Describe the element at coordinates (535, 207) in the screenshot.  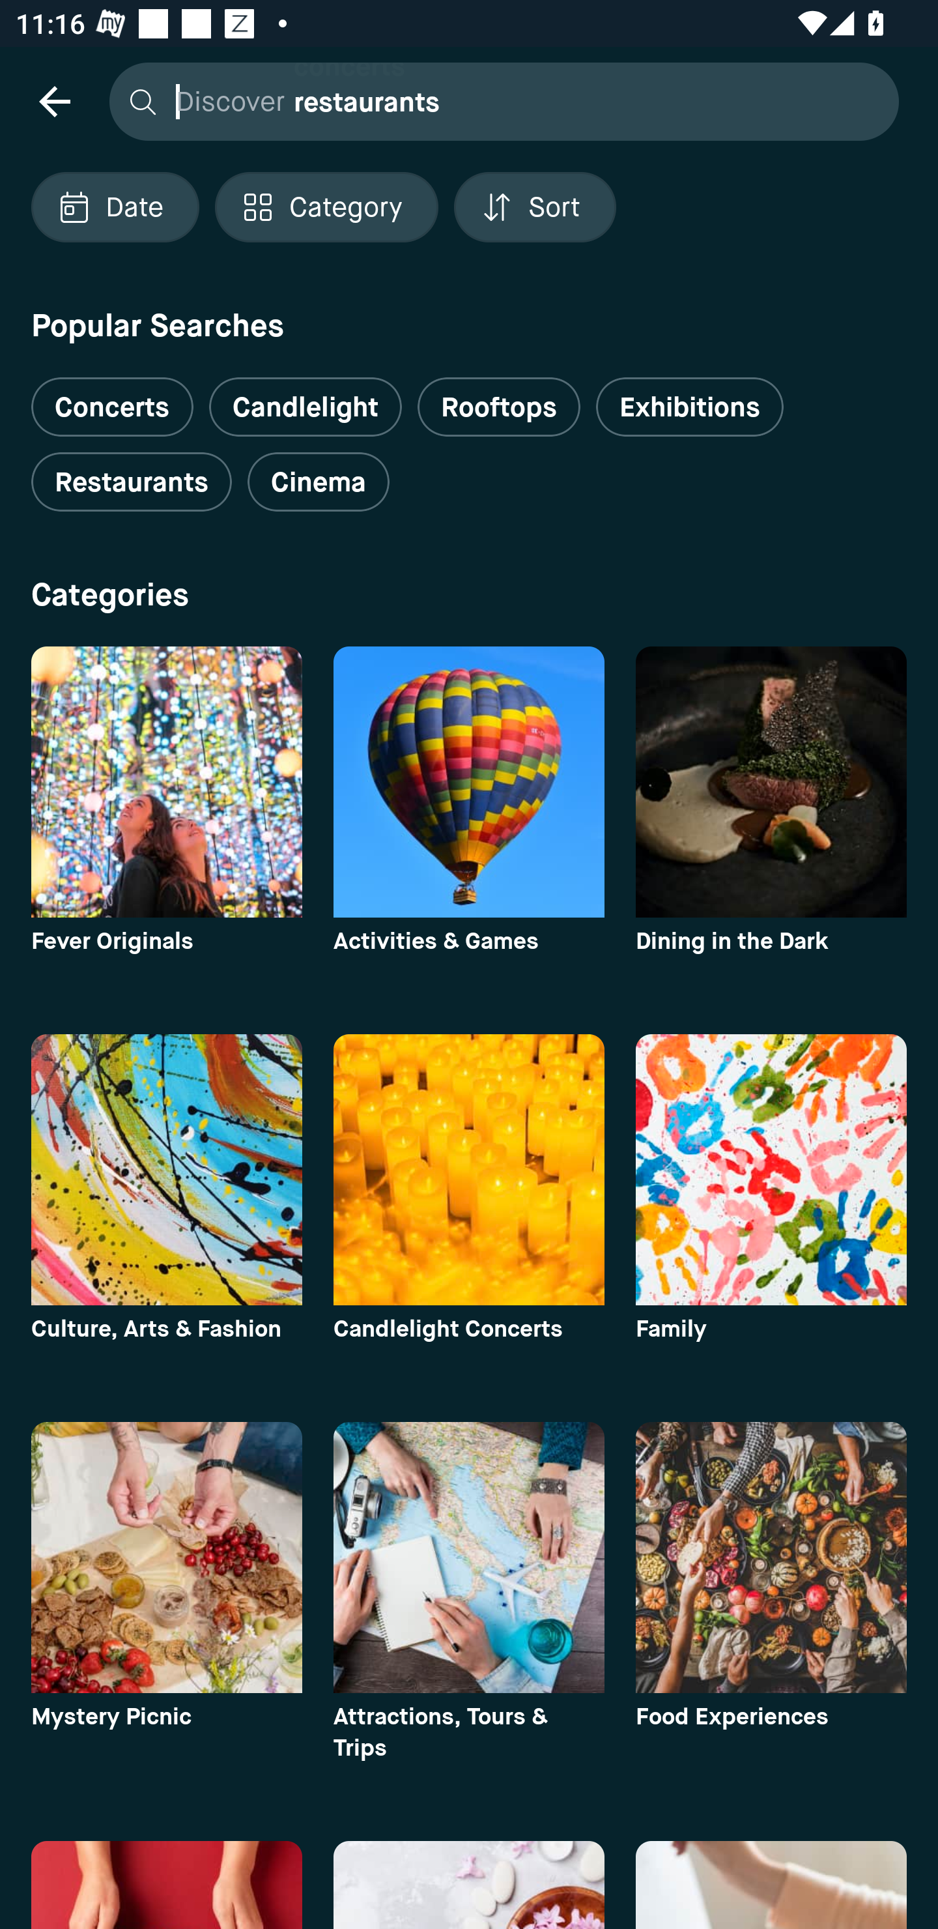
I see `Localized description Sort` at that location.